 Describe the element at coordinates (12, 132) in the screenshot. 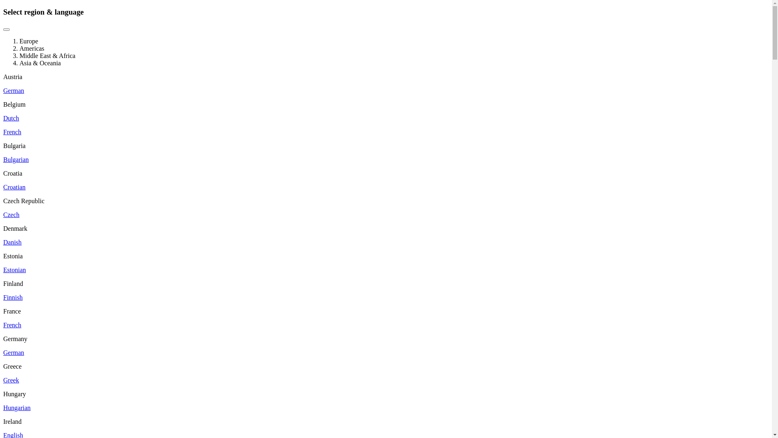

I see `French` at that location.